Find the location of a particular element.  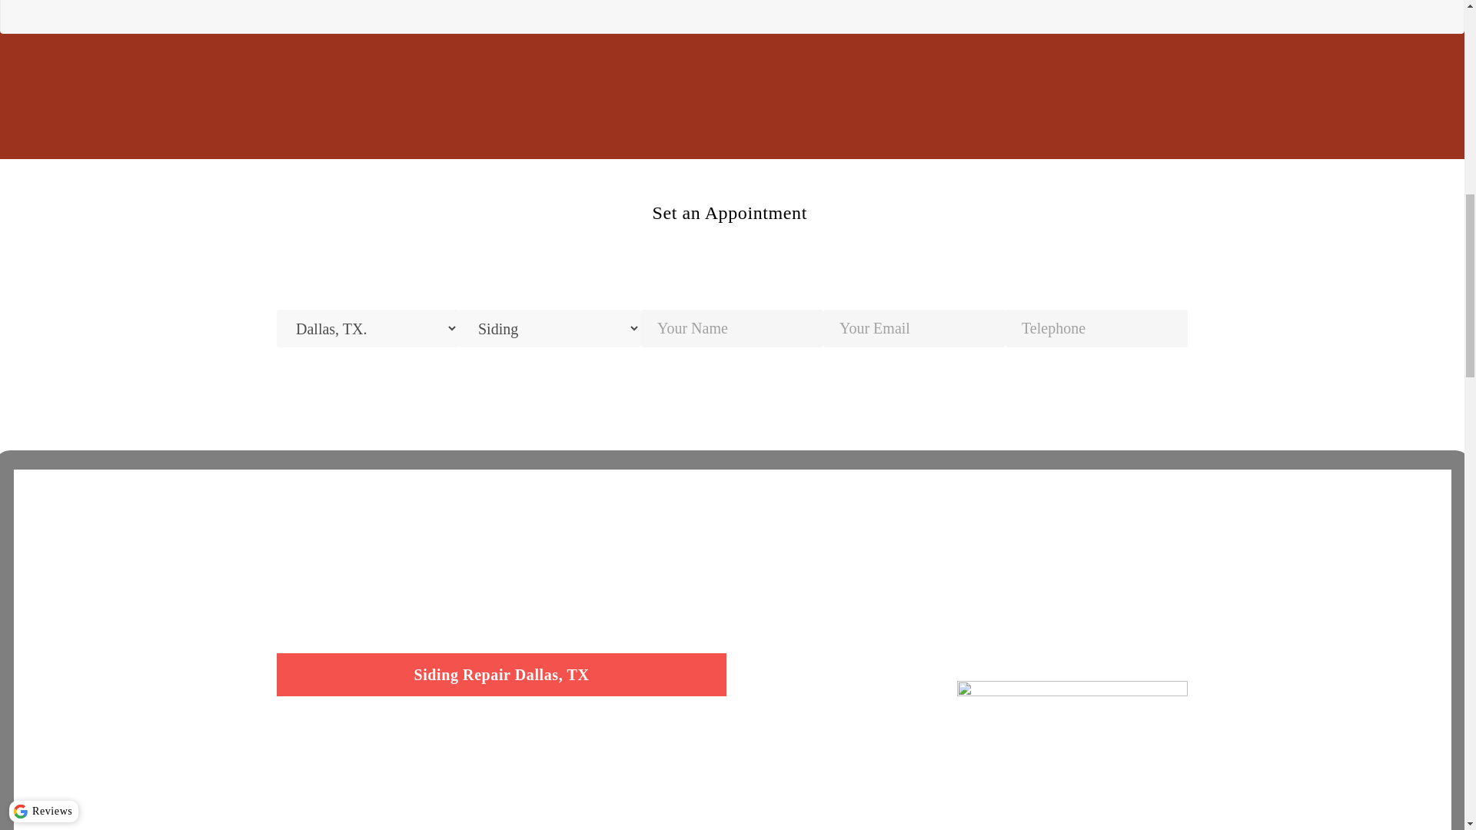

Request a quote is located at coordinates (732, 366).